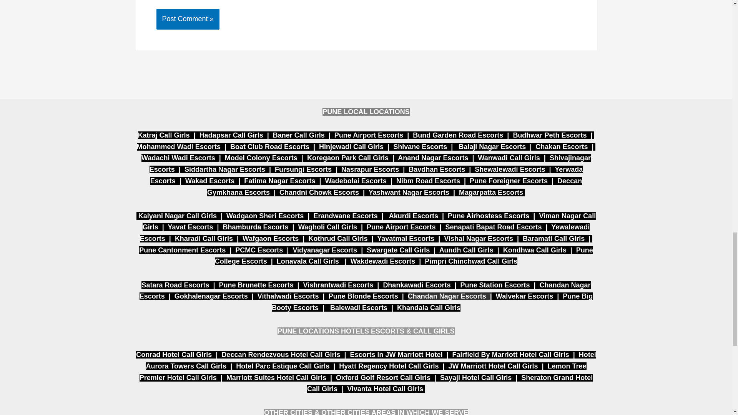  What do you see at coordinates (561, 147) in the screenshot?
I see `Chakan Escorts` at bounding box center [561, 147].